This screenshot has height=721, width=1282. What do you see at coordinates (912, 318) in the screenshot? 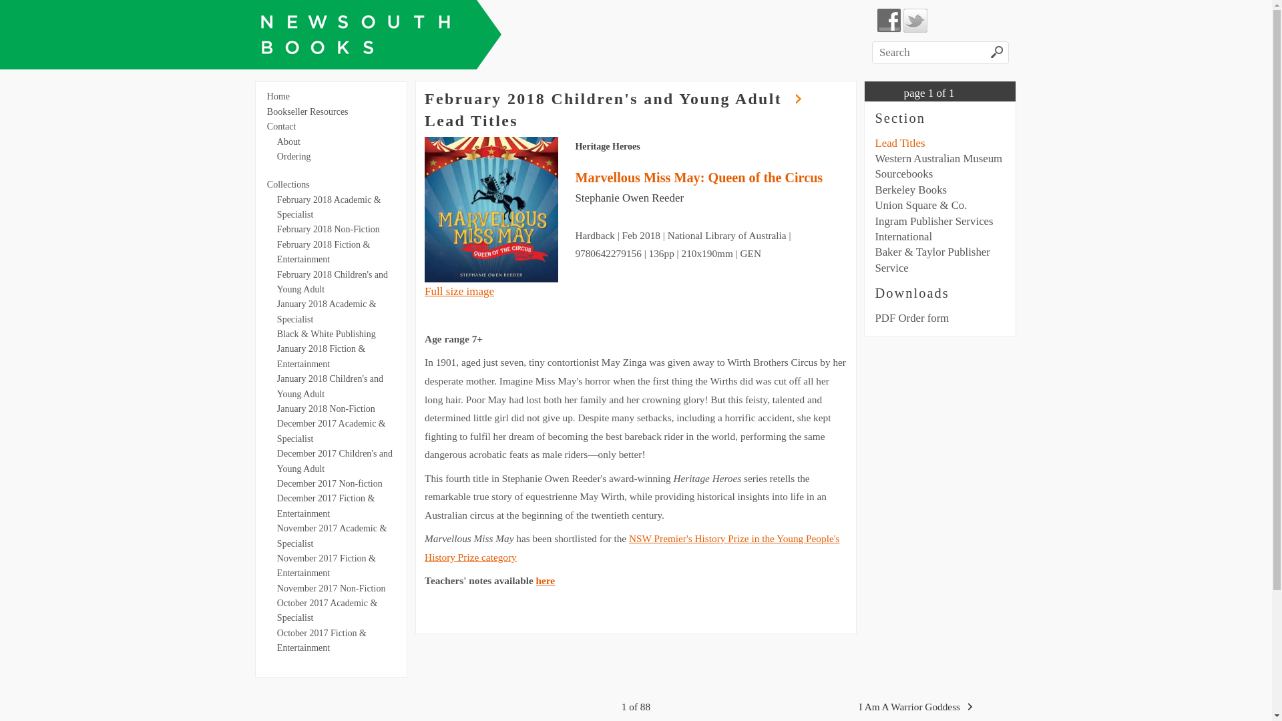
I see `PDF Order form` at bounding box center [912, 318].